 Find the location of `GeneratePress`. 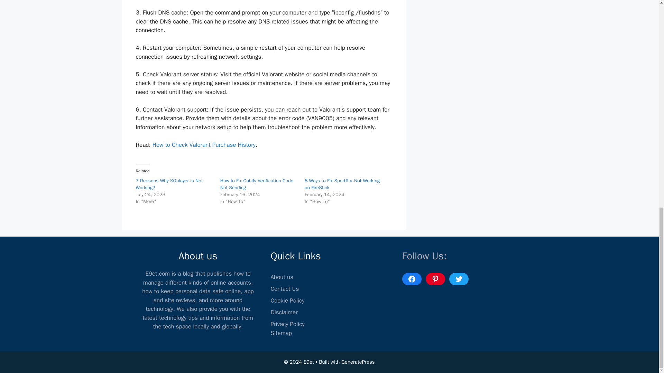

GeneratePress is located at coordinates (358, 362).